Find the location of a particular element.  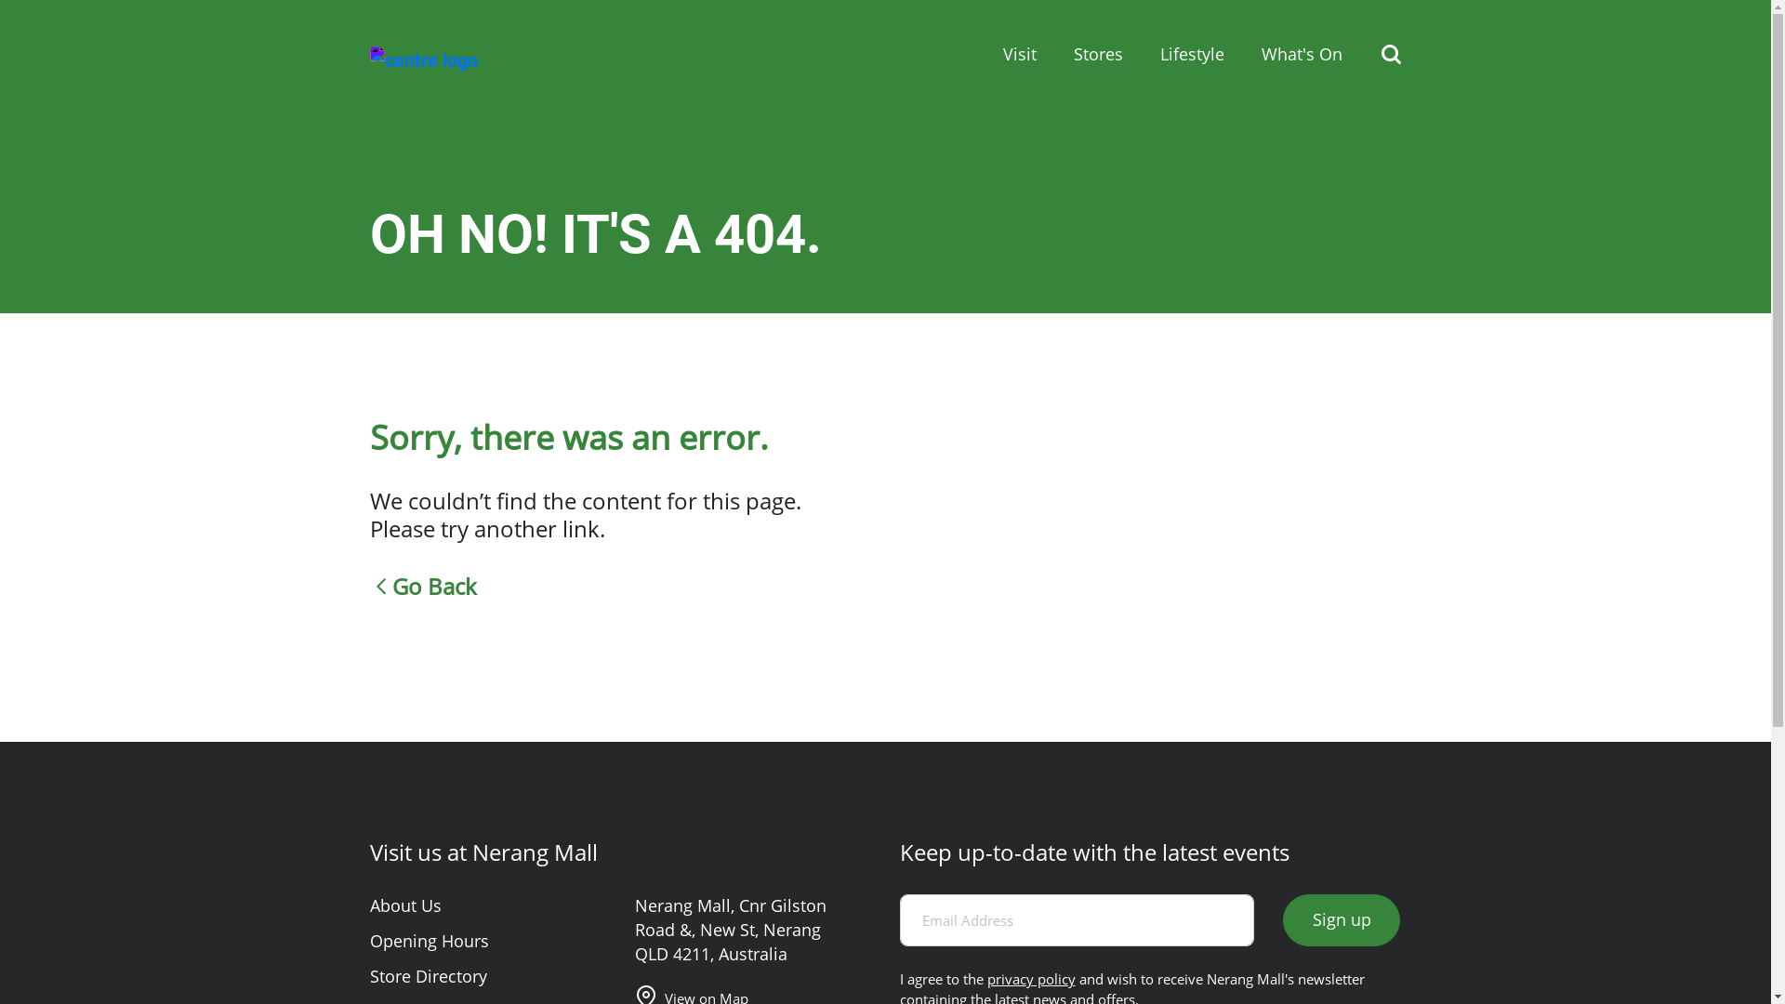

Lifestyle is located at coordinates (1192, 55).